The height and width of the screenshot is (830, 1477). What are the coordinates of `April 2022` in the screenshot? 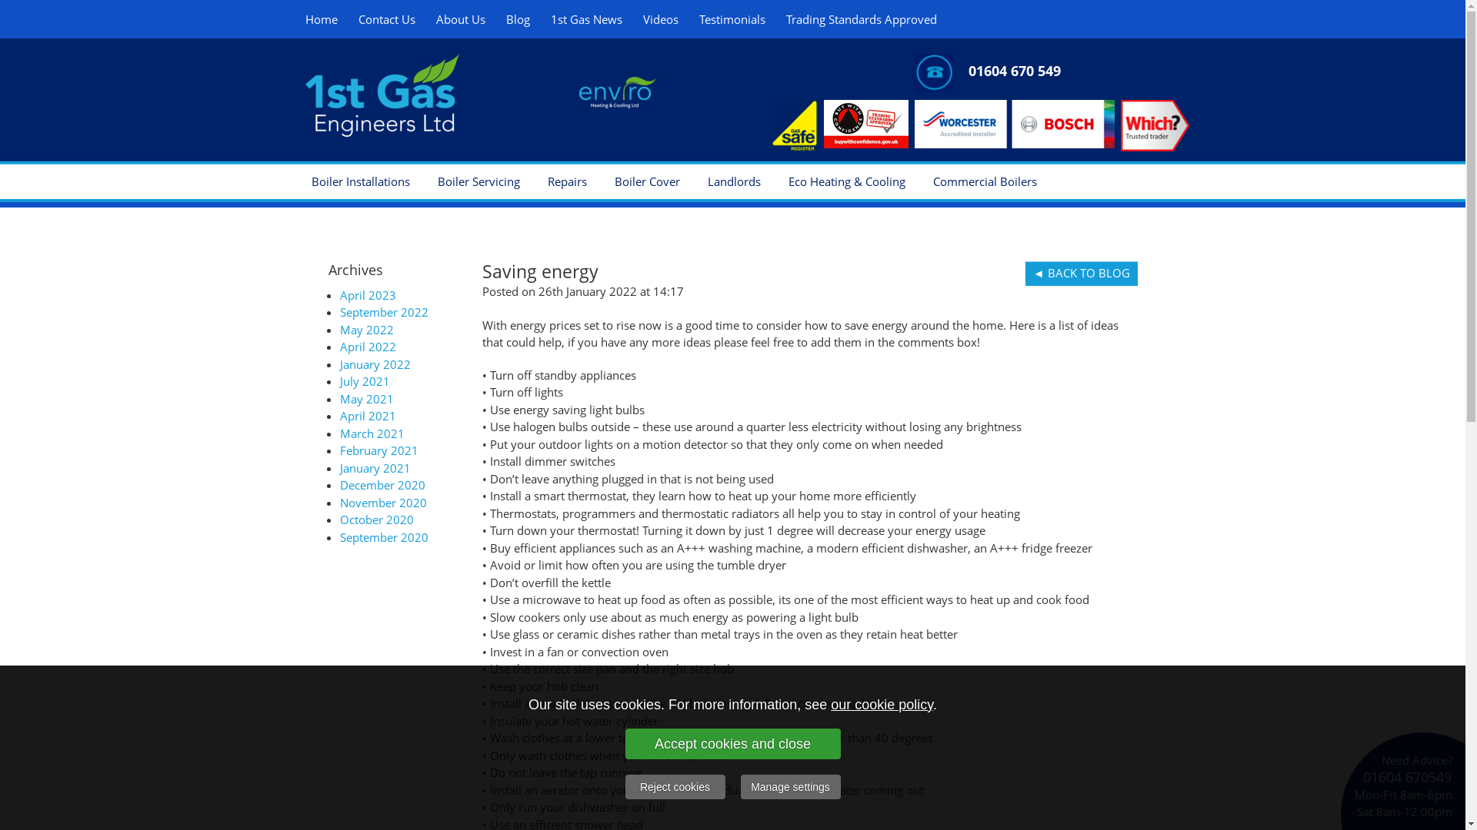 It's located at (368, 347).